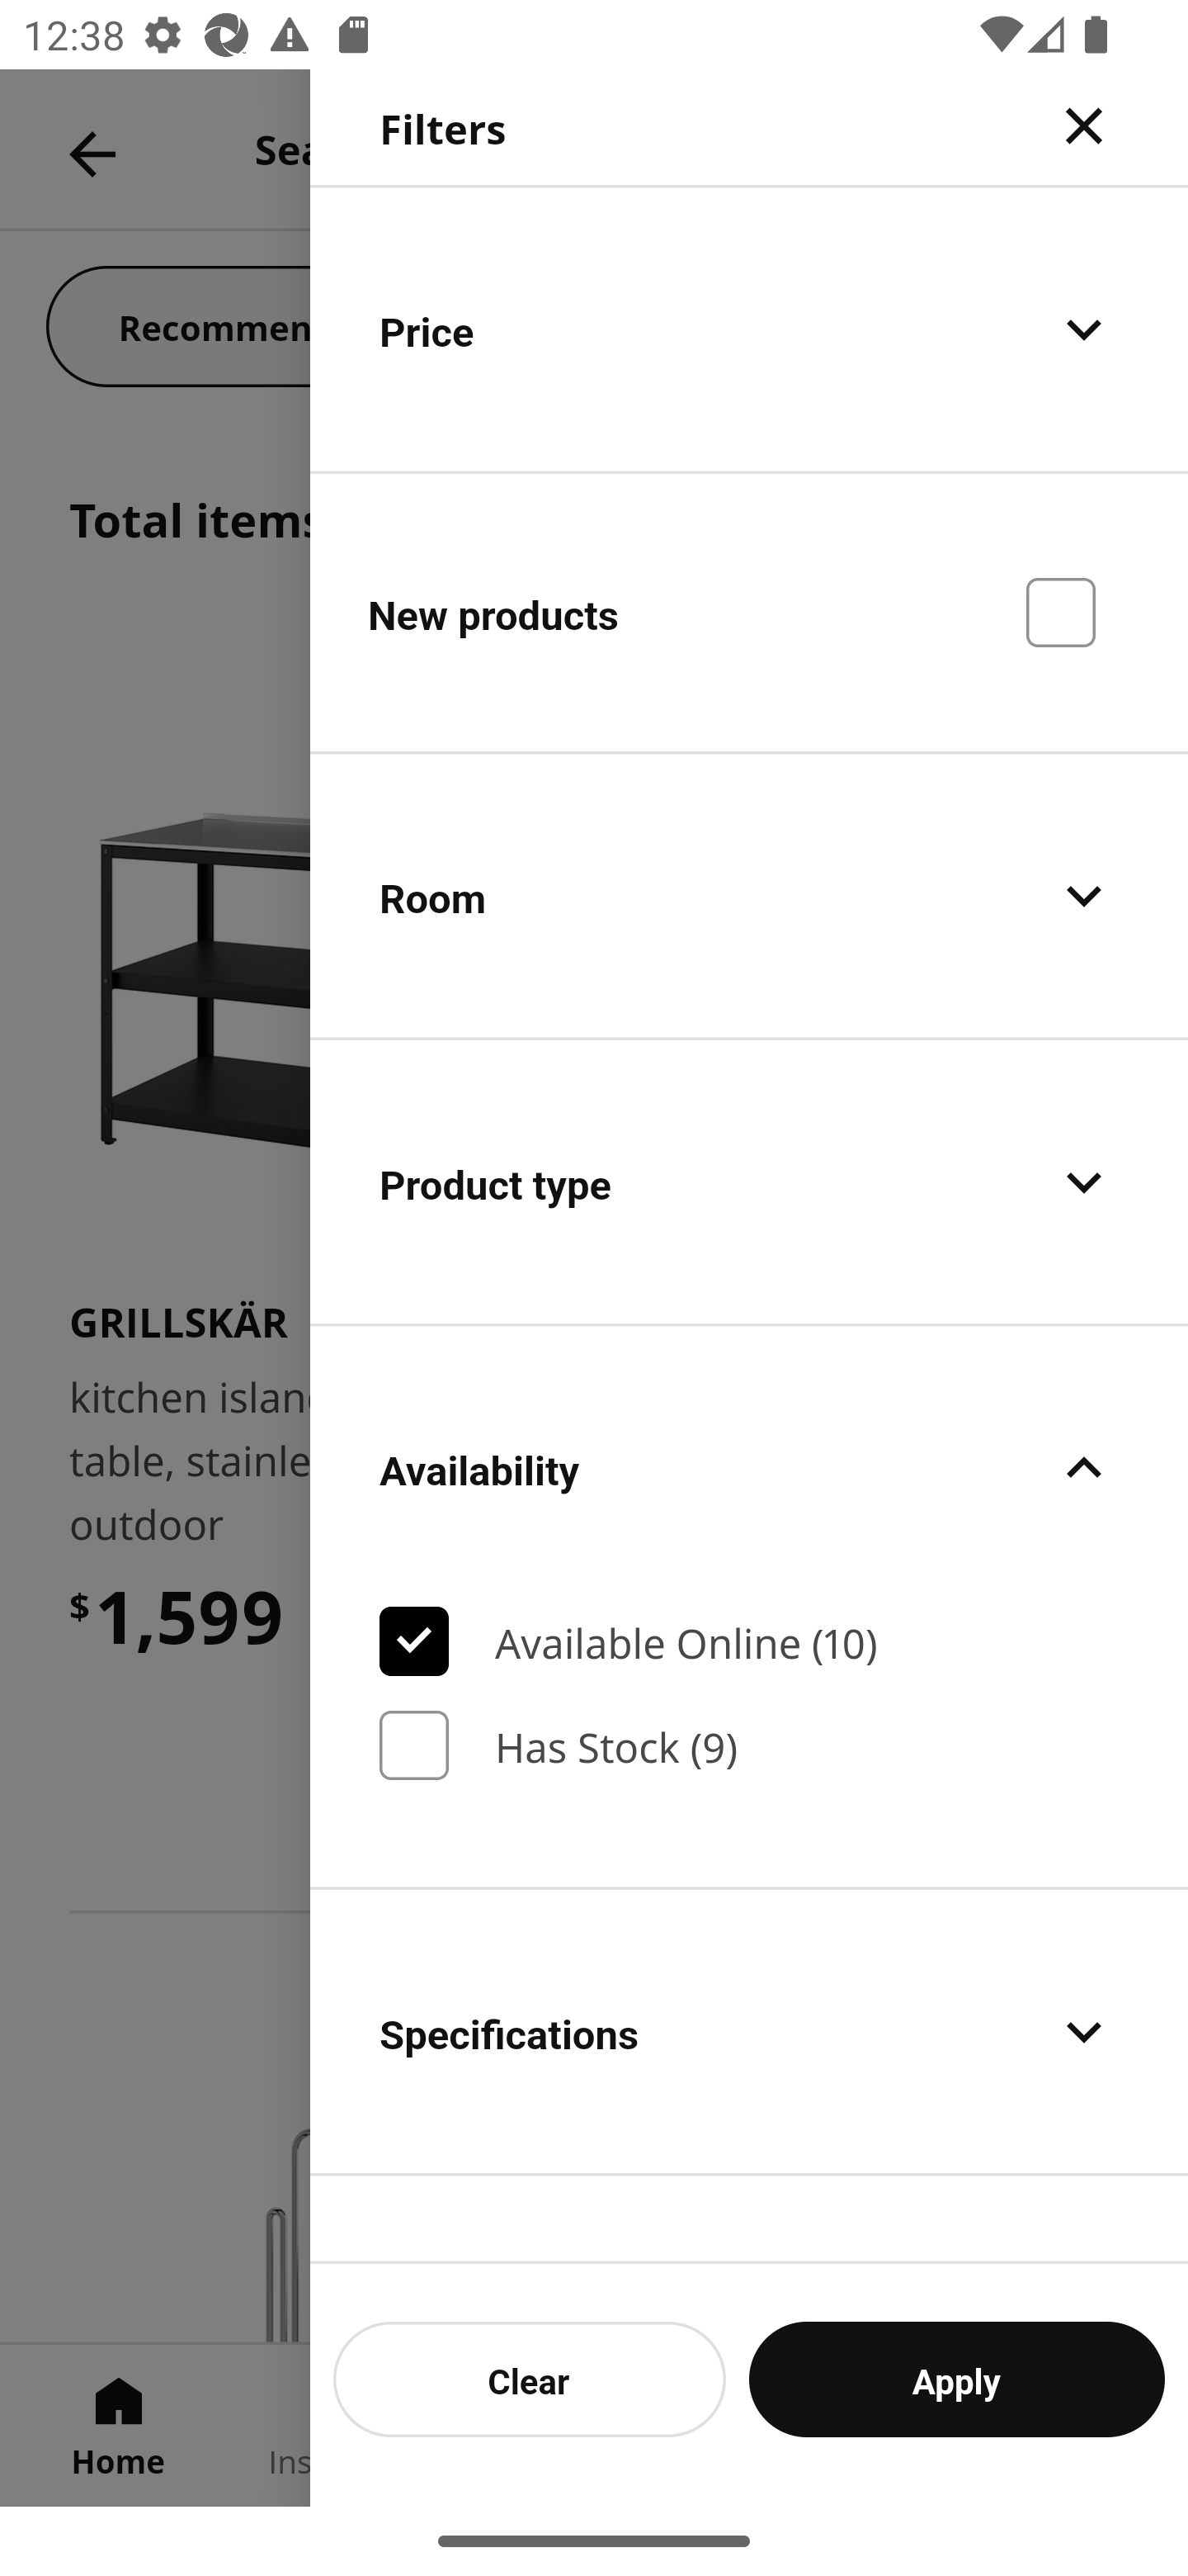  What do you see at coordinates (749, 1468) in the screenshot?
I see `Availability` at bounding box center [749, 1468].